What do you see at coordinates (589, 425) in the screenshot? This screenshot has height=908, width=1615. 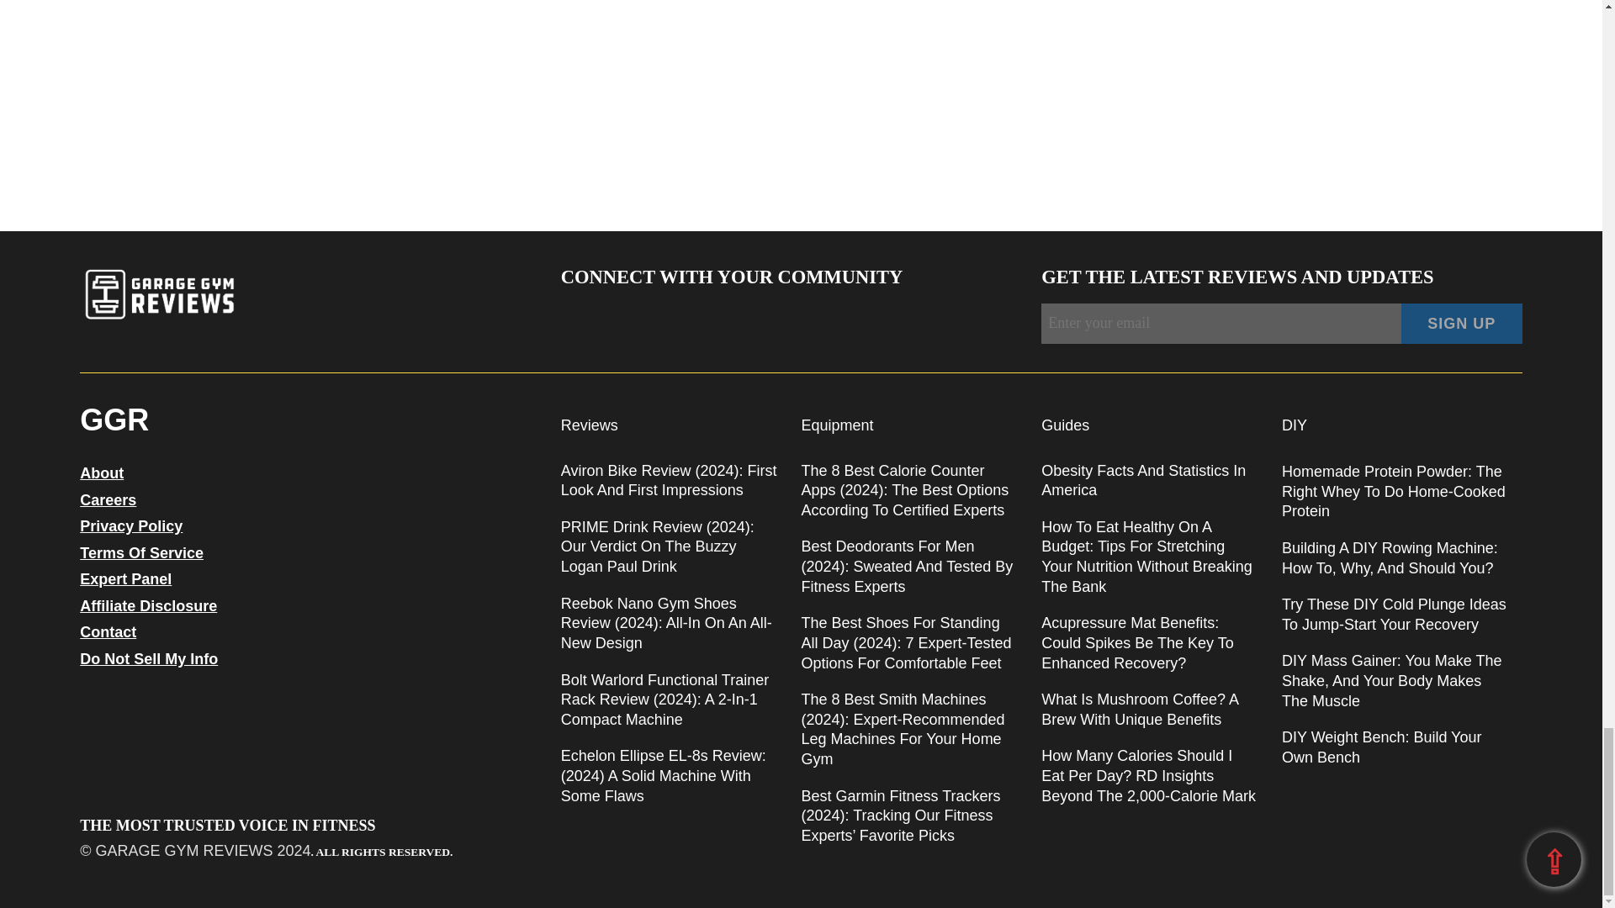 I see `Reviews` at bounding box center [589, 425].